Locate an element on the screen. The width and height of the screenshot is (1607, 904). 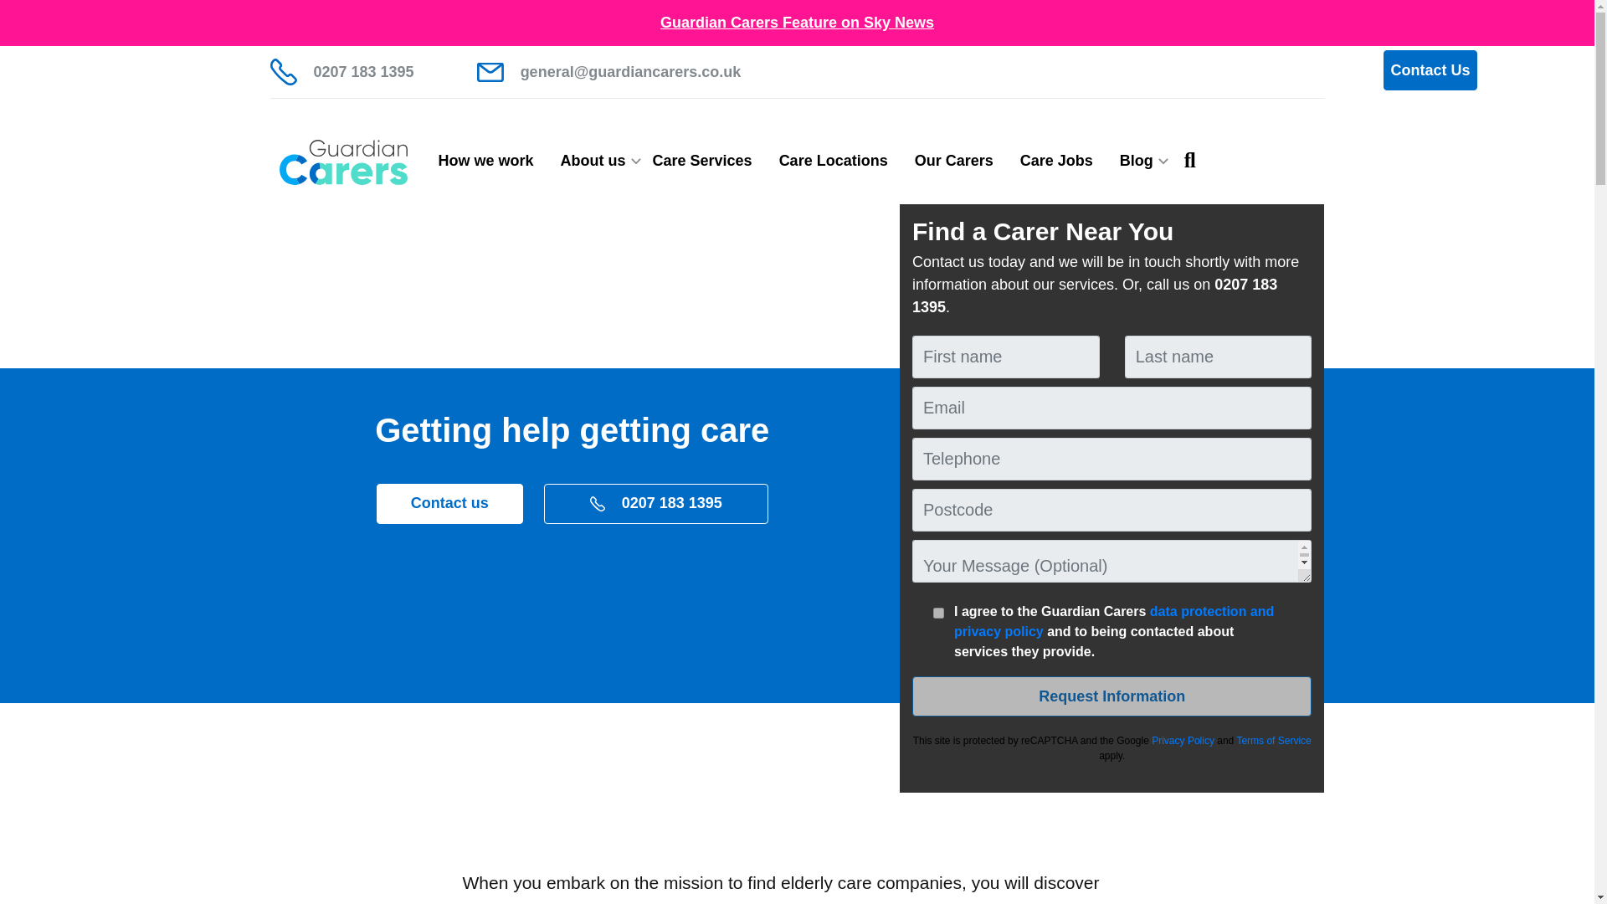
Care Jobs is located at coordinates (1056, 161).